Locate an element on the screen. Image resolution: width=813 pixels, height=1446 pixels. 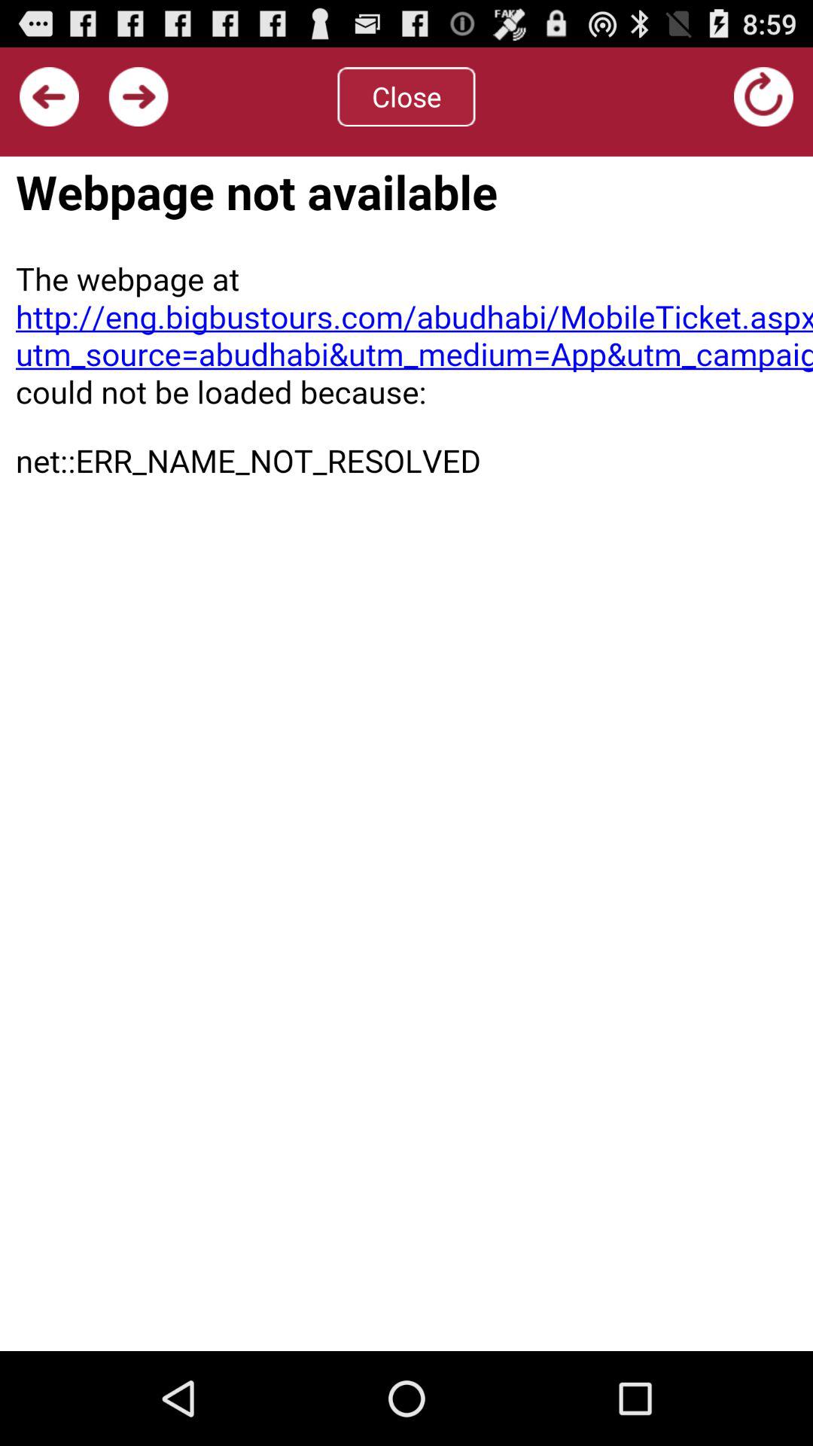
go to previous is located at coordinates (50, 96).